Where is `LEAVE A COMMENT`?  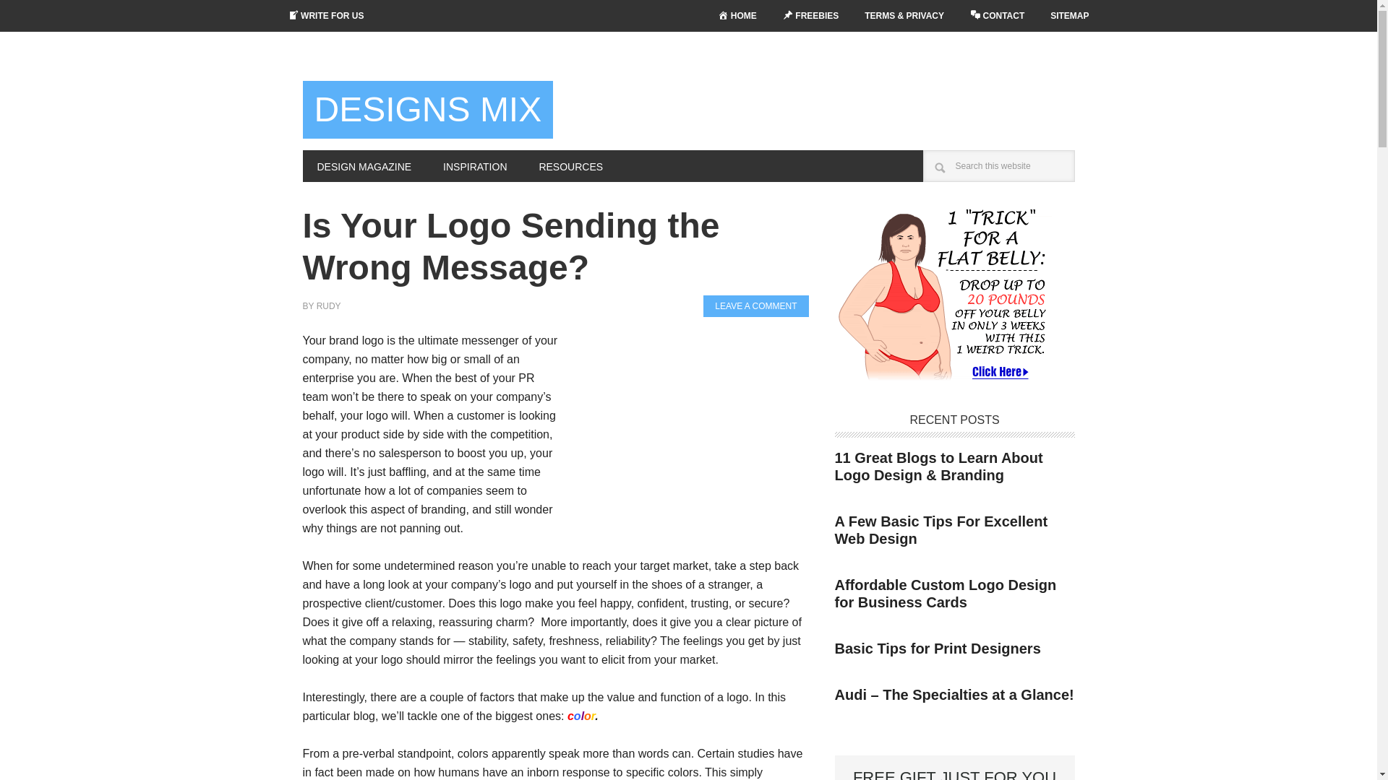 LEAVE A COMMENT is located at coordinates (755, 306).